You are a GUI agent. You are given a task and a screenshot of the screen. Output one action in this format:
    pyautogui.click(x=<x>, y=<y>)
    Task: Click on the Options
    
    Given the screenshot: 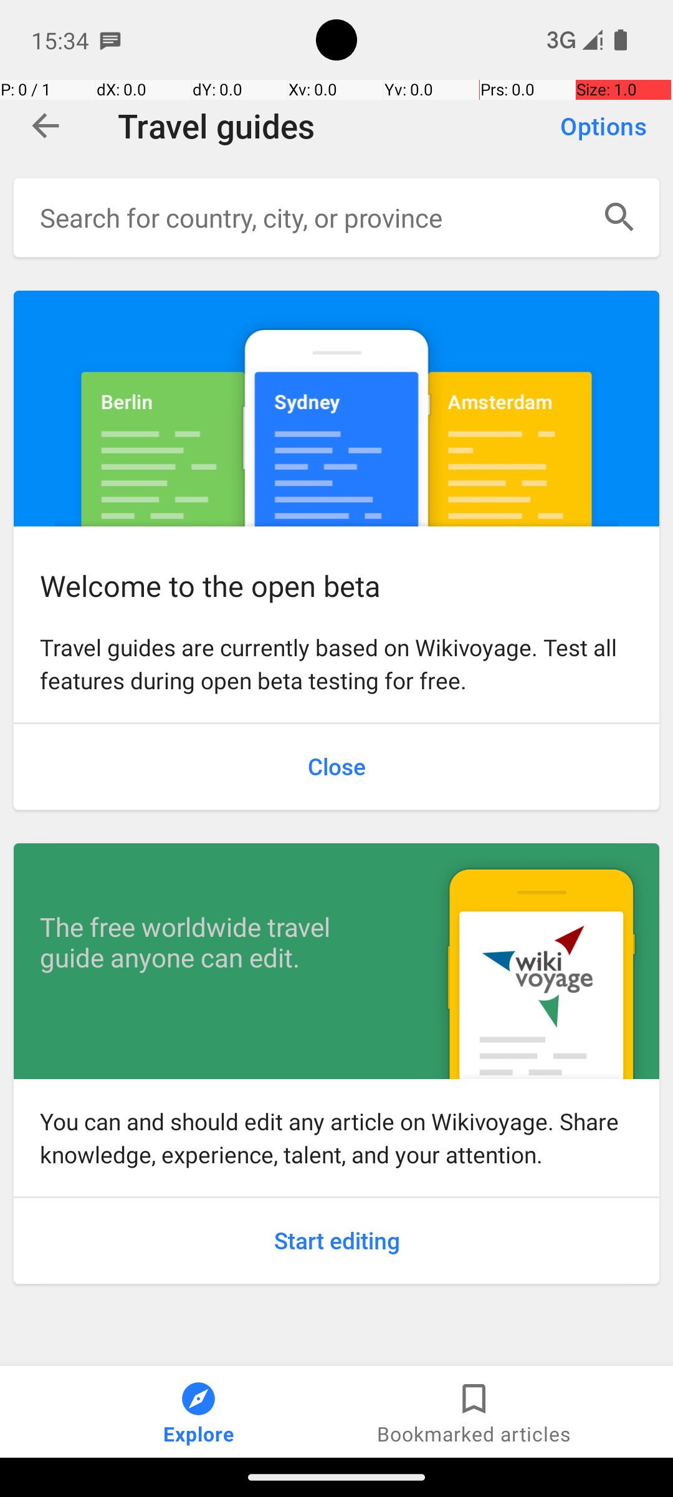 What is the action you would take?
    pyautogui.click(x=603, y=126)
    